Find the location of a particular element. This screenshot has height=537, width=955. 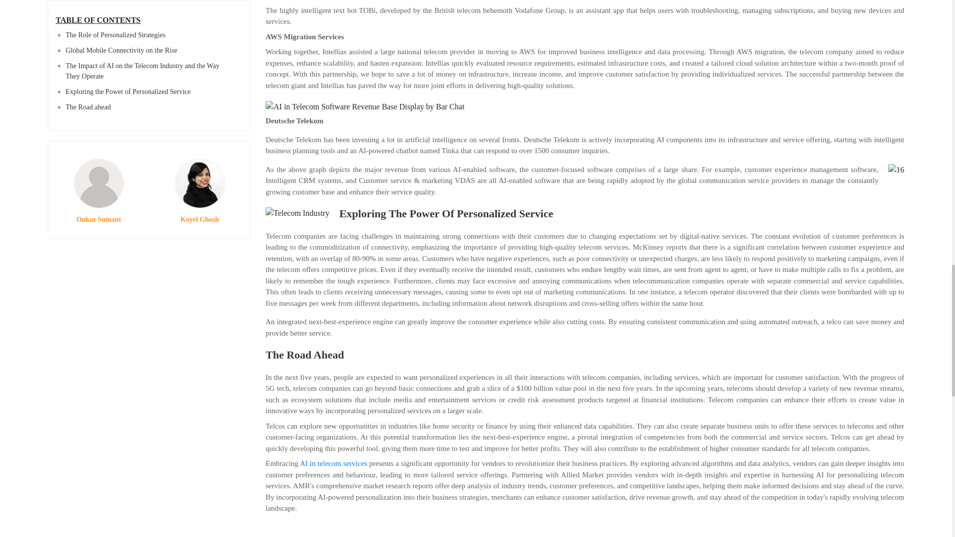

AI in Telecom Software Revenue Base Display by Bar Chat is located at coordinates (365, 106).